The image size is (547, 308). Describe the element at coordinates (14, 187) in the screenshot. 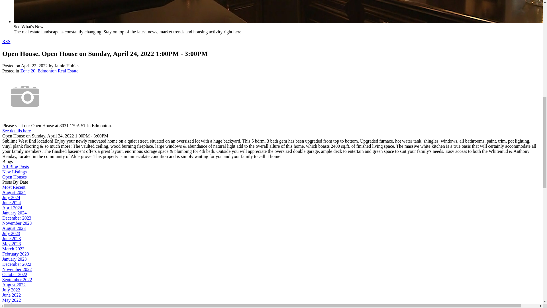

I see `Most Recent` at that location.